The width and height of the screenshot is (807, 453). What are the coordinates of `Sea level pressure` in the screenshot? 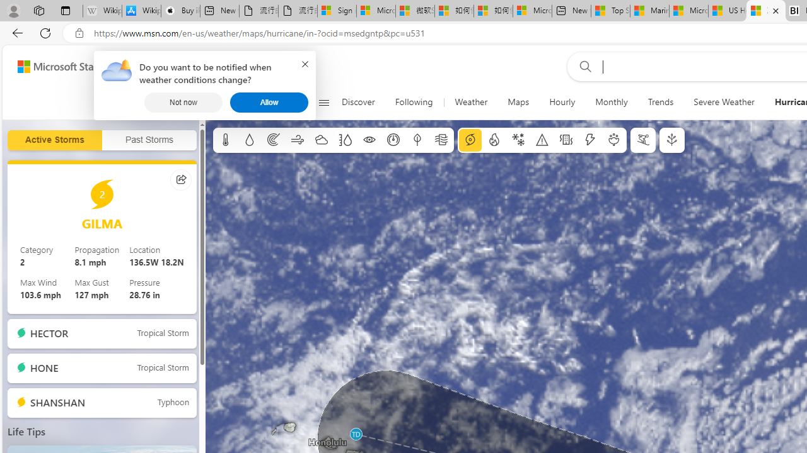 It's located at (393, 140).